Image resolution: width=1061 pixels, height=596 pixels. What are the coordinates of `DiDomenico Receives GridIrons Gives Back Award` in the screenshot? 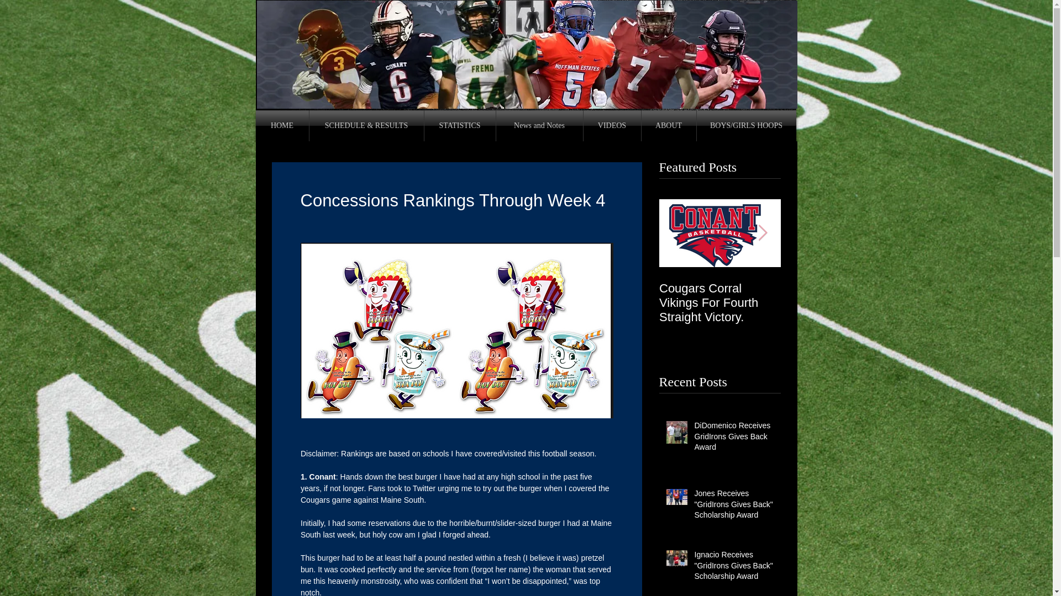 It's located at (733, 439).